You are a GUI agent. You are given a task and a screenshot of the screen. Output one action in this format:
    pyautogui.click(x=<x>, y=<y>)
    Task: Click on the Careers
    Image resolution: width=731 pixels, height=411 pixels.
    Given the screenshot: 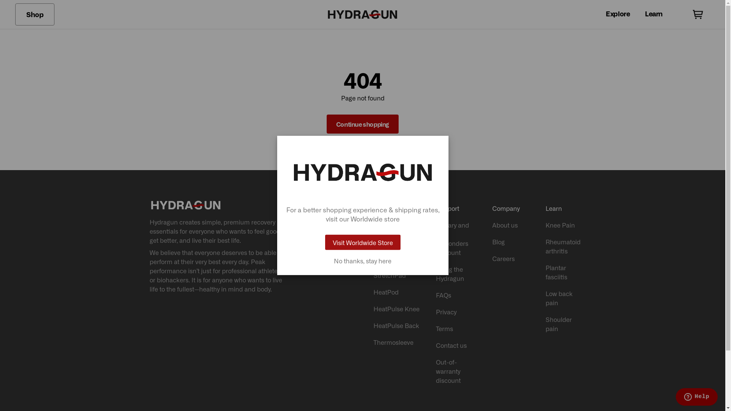 What is the action you would take?
    pyautogui.click(x=511, y=258)
    